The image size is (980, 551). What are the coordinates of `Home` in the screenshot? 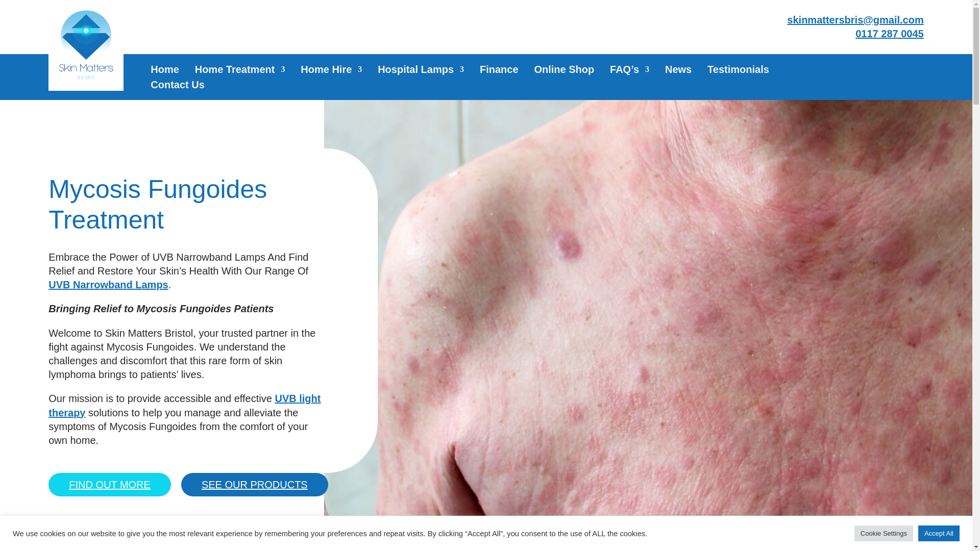 It's located at (165, 71).